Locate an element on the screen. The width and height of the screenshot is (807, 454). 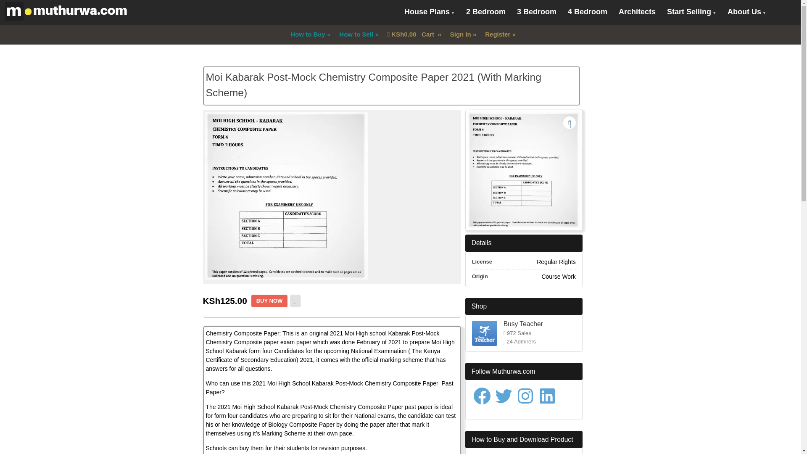
2 Bedroom is located at coordinates (486, 12).